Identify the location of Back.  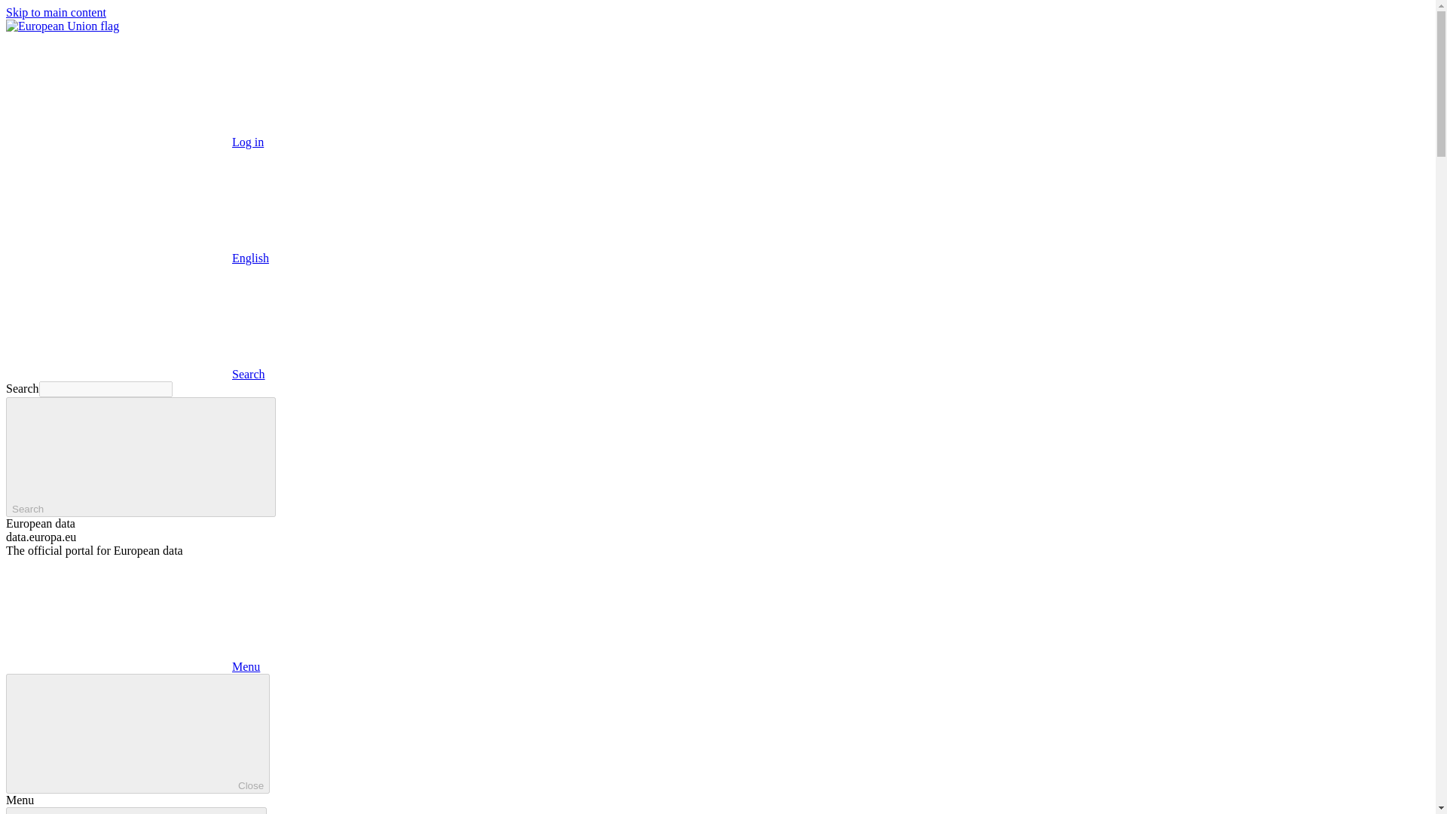
(136, 811).